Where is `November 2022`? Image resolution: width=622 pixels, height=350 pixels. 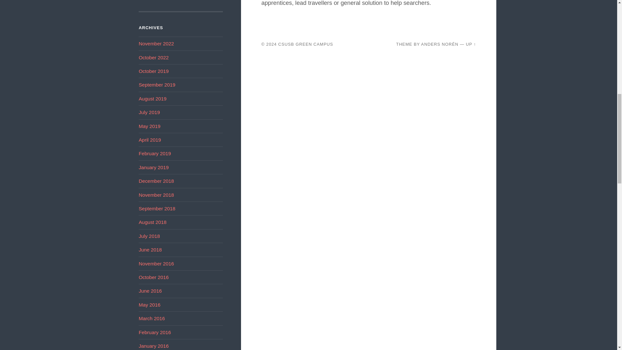 November 2022 is located at coordinates (156, 43).